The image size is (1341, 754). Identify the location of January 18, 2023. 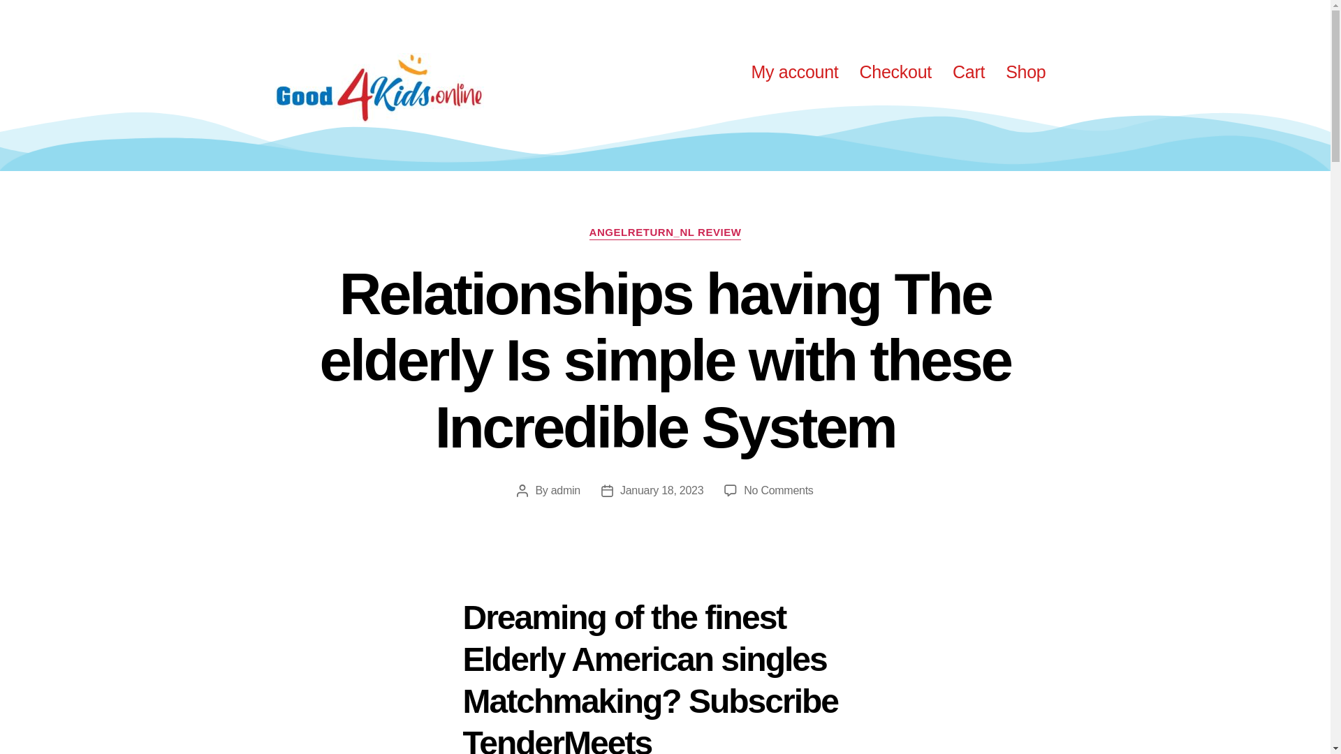
(661, 490).